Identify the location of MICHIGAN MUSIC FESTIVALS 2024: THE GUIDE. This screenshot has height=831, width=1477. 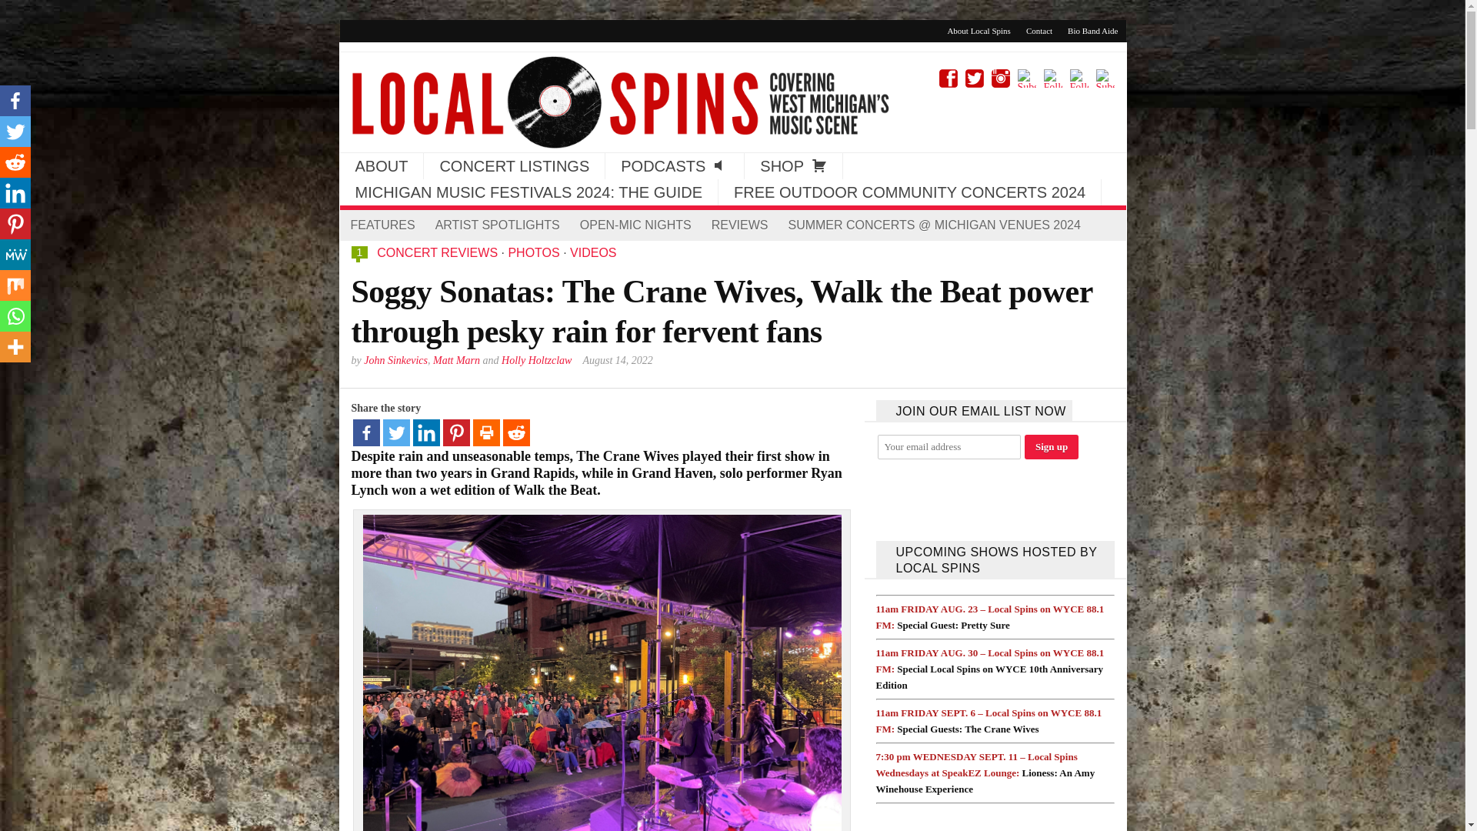
(528, 192).